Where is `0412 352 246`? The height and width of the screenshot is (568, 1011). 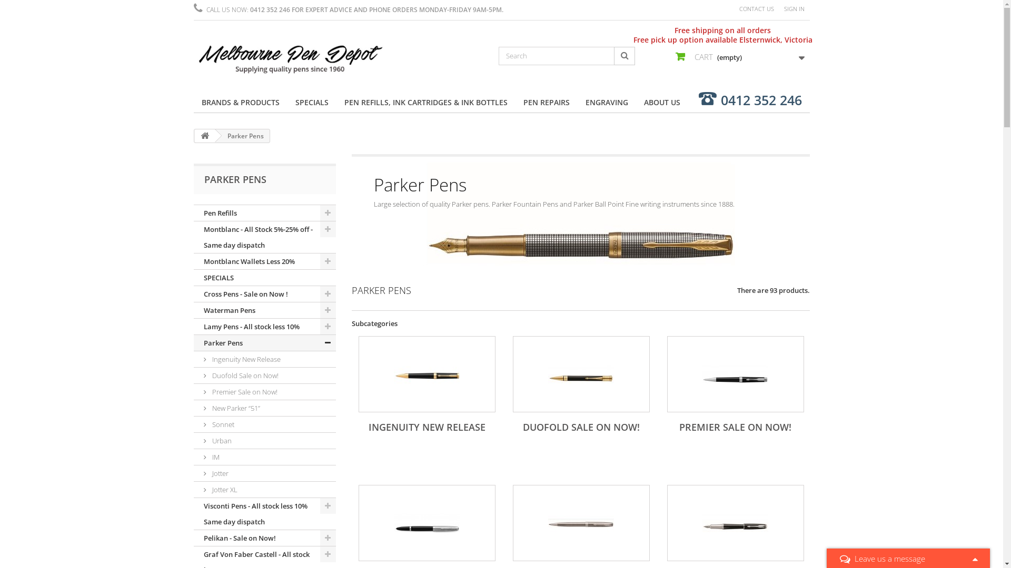
0412 352 246 is located at coordinates (761, 100).